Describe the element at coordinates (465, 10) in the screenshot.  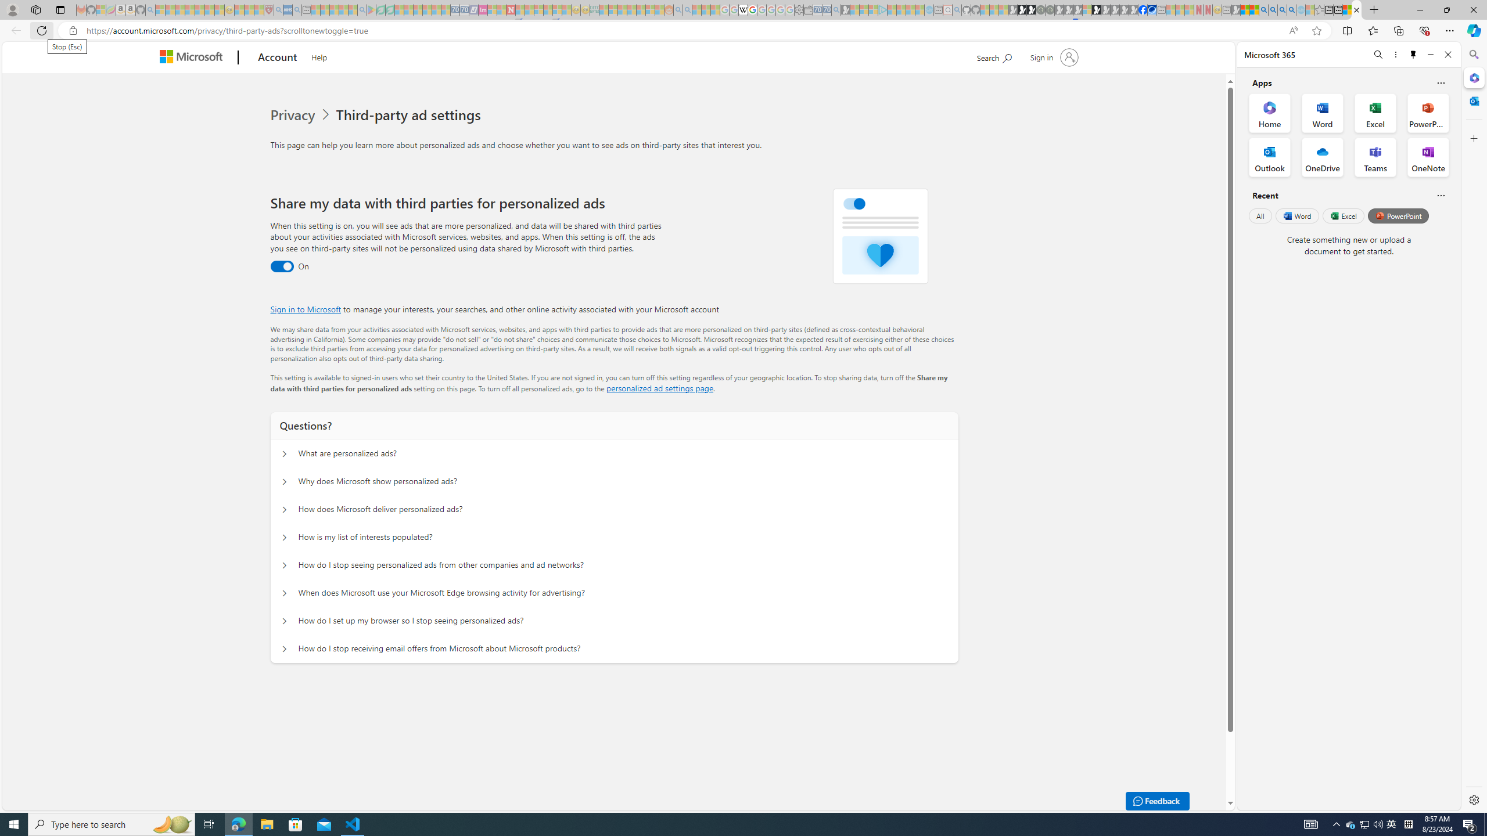
I see `Cheap Hotels - Save70.com - Sleeping` at that location.